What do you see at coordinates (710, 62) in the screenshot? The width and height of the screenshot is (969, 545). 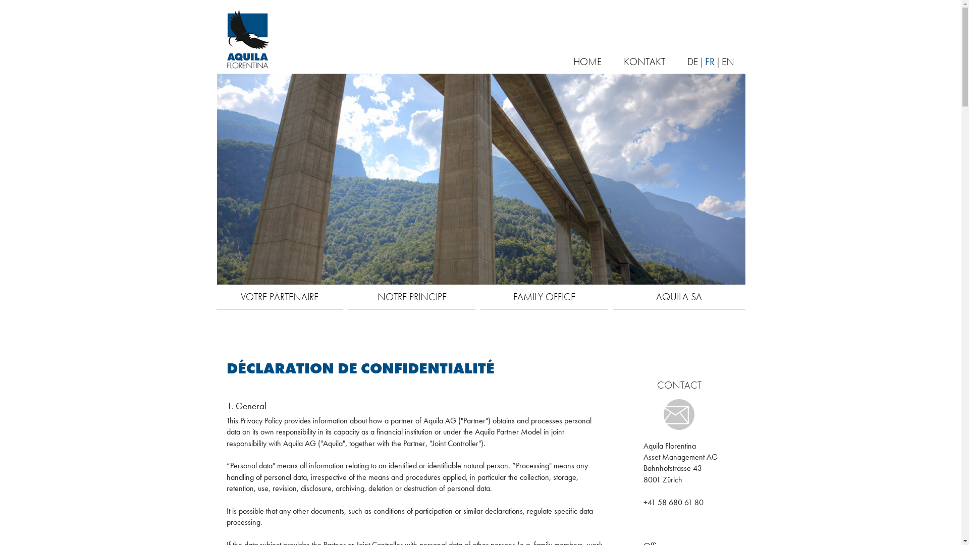 I see `FR` at bounding box center [710, 62].